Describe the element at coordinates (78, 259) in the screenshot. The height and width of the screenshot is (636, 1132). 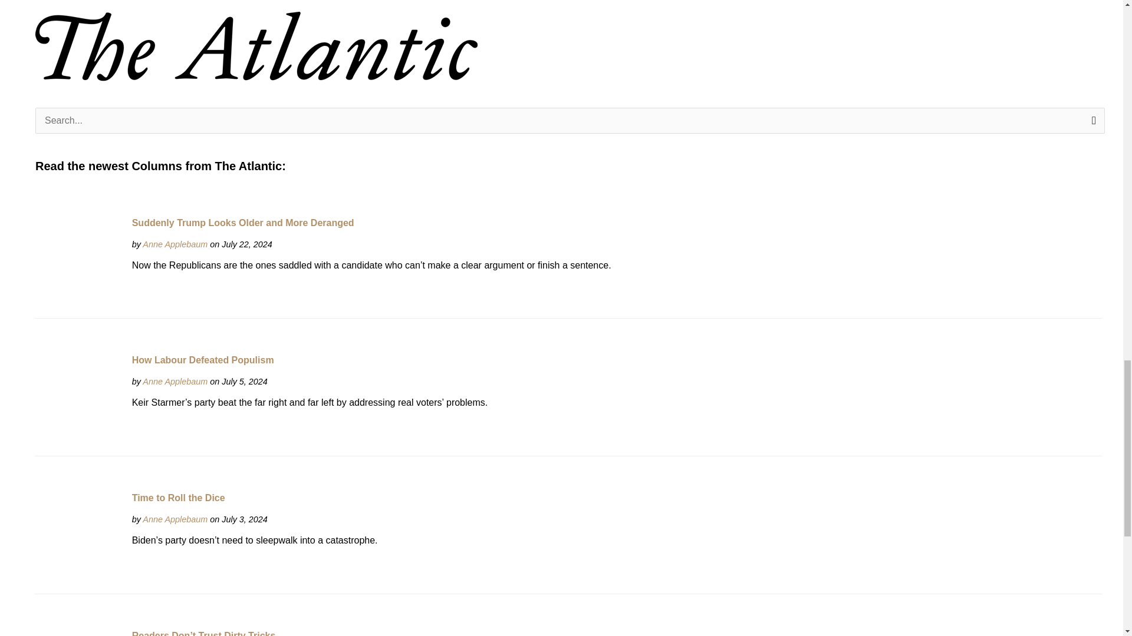
I see `Suddenly Trump Looks Older and More Deranged` at that location.